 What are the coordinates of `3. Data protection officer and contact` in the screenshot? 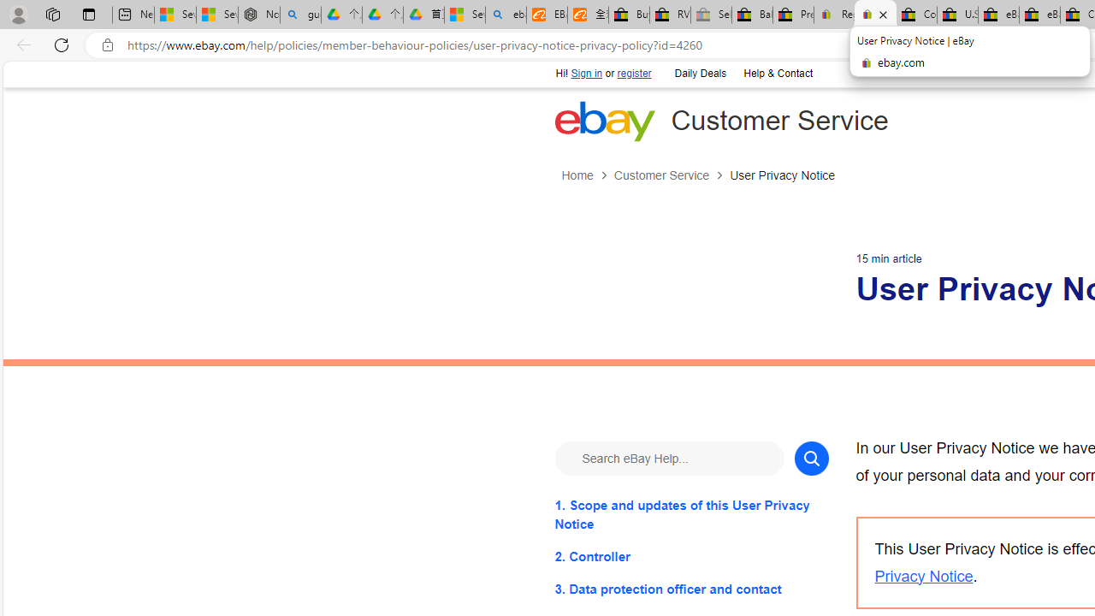 It's located at (691, 589).